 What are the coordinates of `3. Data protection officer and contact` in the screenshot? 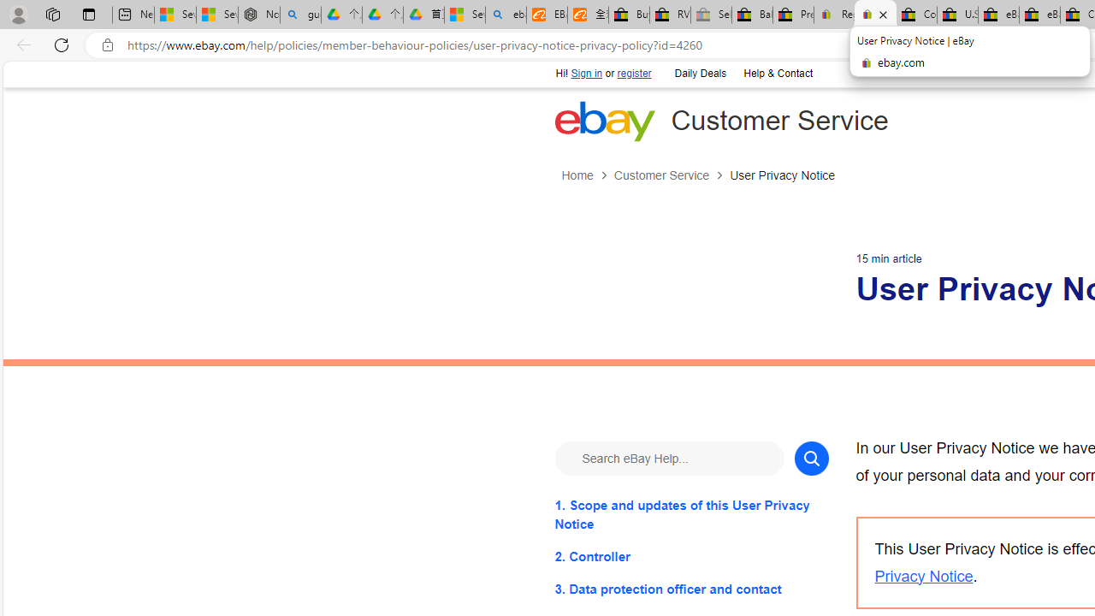 It's located at (691, 589).